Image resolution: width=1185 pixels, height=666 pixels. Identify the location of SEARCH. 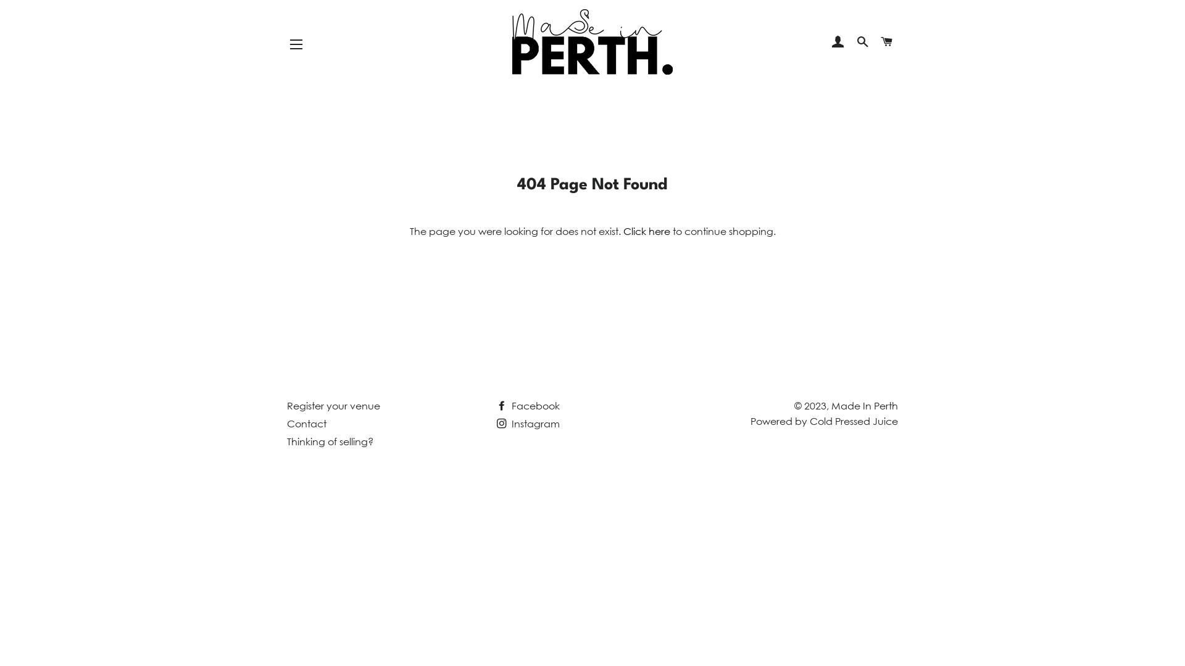
(863, 42).